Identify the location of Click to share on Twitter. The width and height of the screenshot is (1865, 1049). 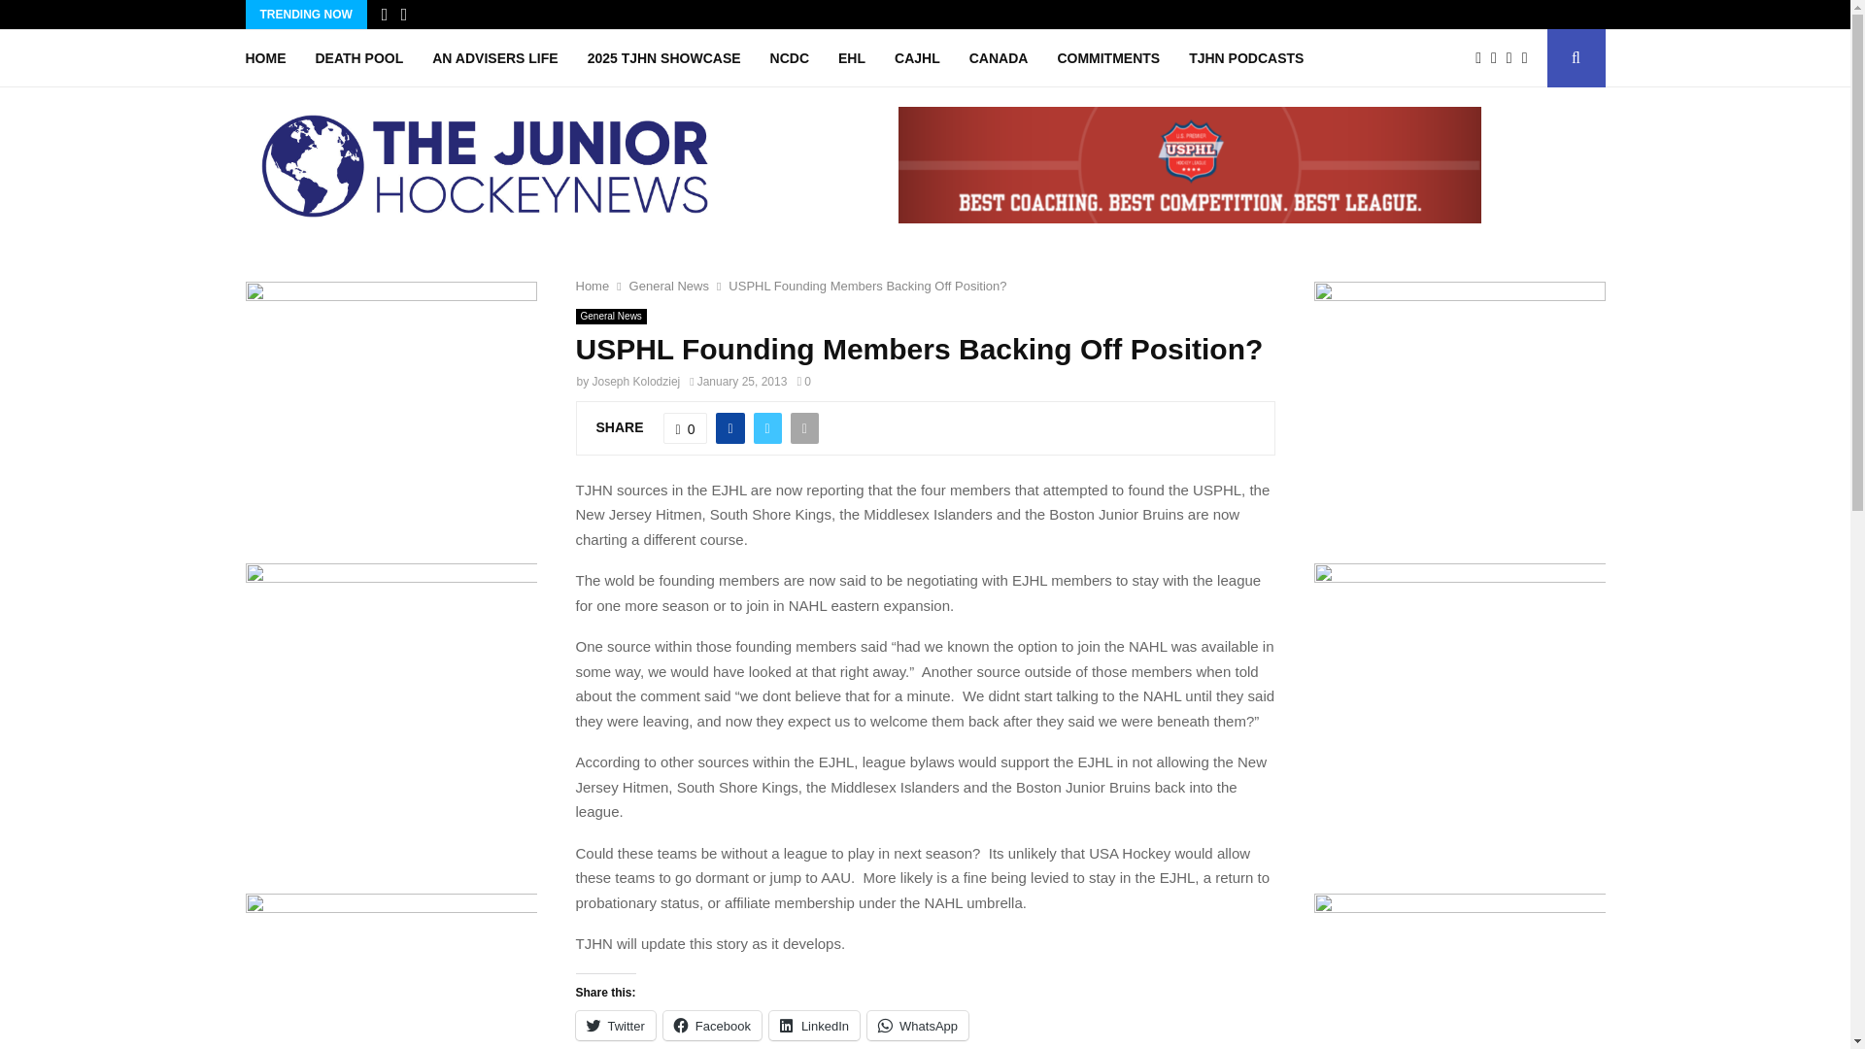
(614, 1026).